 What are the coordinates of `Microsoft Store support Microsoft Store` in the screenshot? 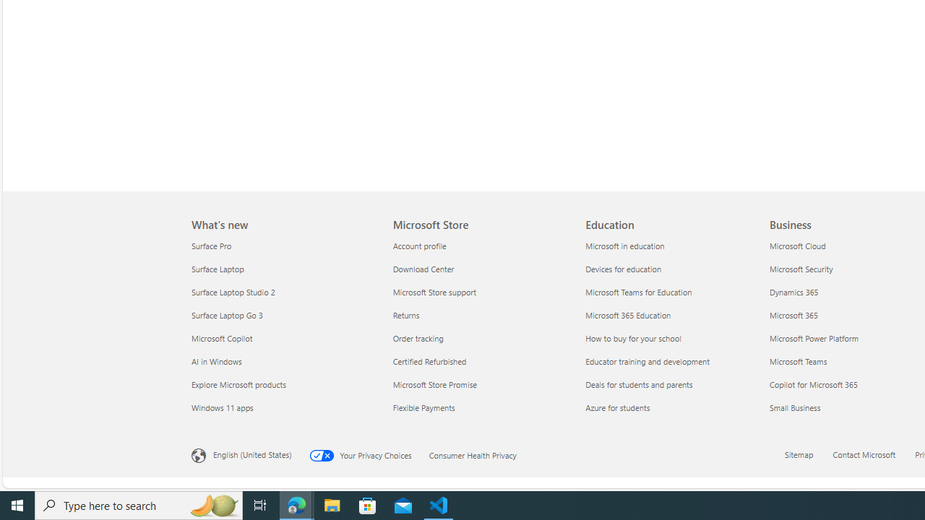 It's located at (434, 292).